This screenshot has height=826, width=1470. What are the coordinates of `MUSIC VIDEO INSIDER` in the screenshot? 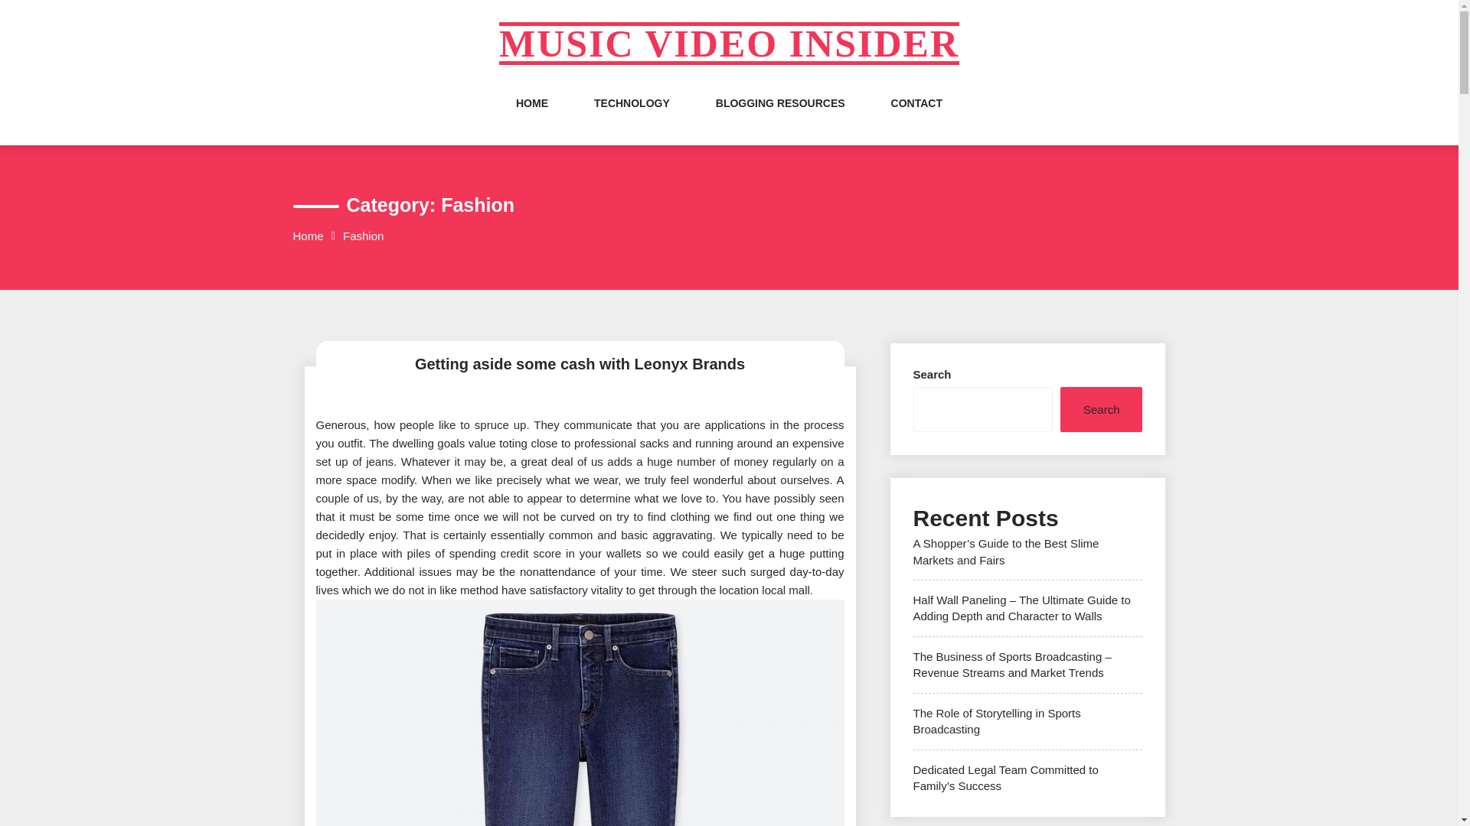 It's located at (729, 44).